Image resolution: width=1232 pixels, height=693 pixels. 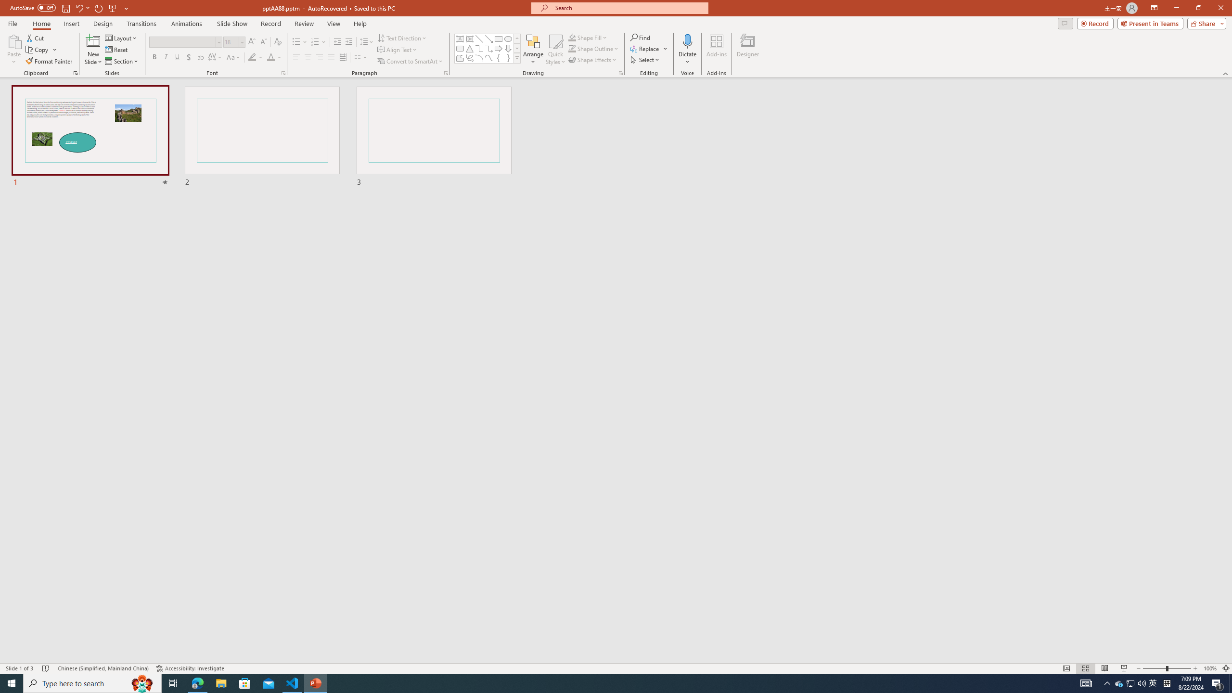 What do you see at coordinates (126, 8) in the screenshot?
I see `Customize Quick Access Toolbar` at bounding box center [126, 8].